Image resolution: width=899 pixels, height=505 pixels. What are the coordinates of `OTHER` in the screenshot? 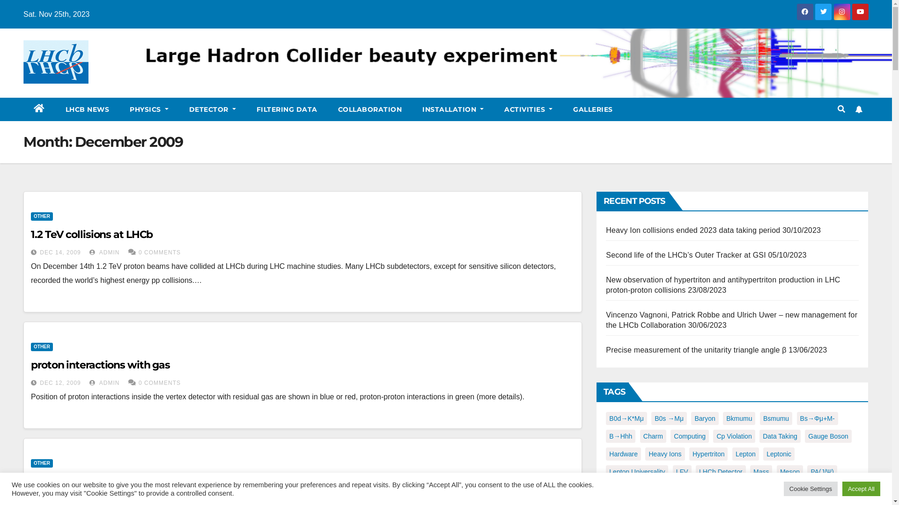 It's located at (42, 216).